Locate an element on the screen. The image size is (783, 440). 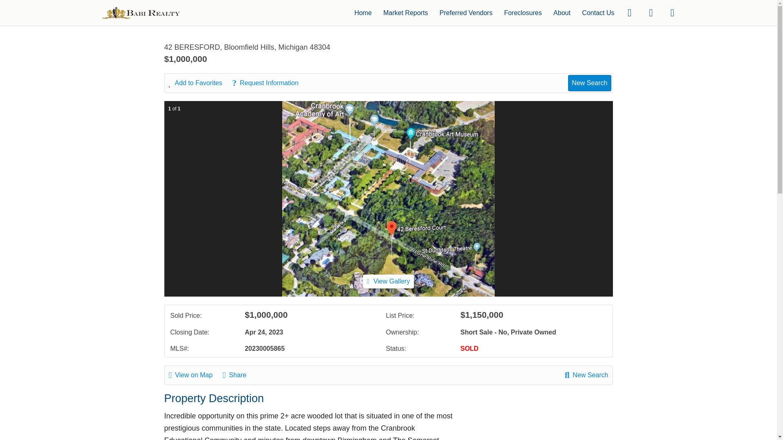
Foreclosures is located at coordinates (523, 12).